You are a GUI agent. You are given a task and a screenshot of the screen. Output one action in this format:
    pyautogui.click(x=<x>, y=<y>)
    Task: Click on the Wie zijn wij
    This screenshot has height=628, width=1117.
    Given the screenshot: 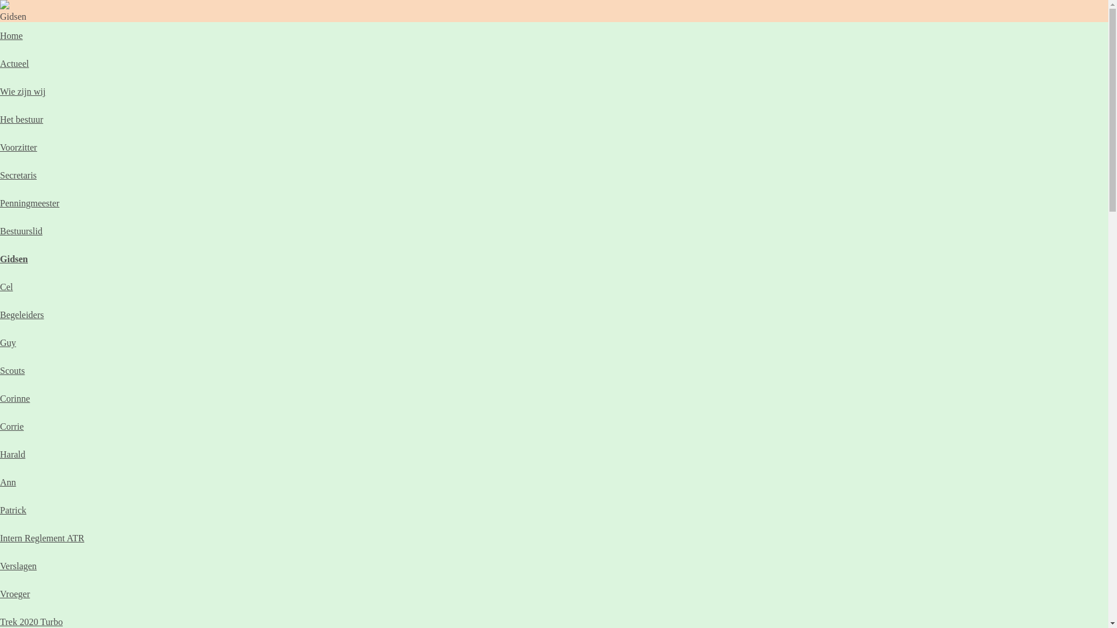 What is the action you would take?
    pyautogui.click(x=23, y=92)
    